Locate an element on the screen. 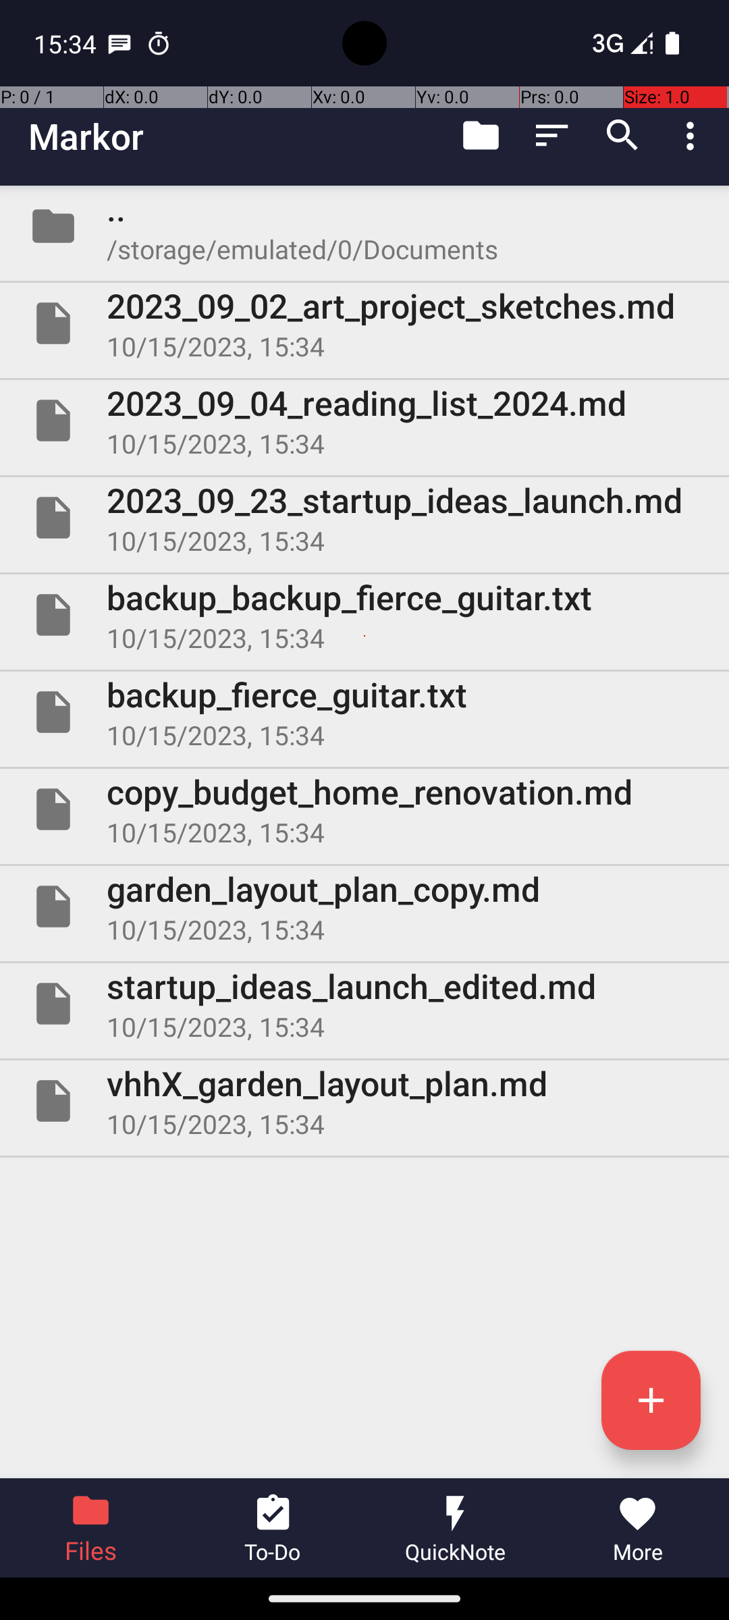 Image resolution: width=729 pixels, height=1620 pixels. File 2023_09_02_art_project_sketches.md  is located at coordinates (364, 323).